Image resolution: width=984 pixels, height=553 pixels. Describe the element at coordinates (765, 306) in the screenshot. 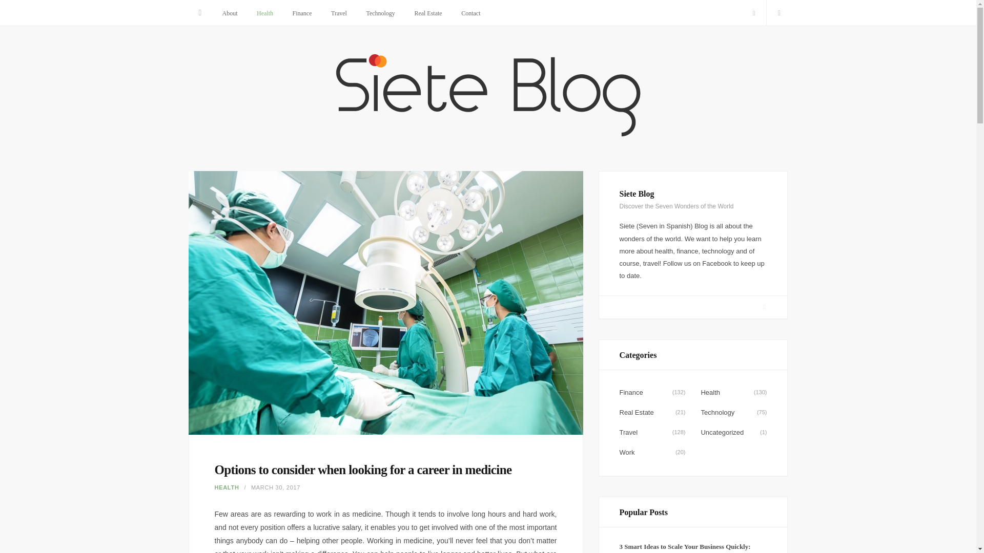

I see `Facebook` at that location.